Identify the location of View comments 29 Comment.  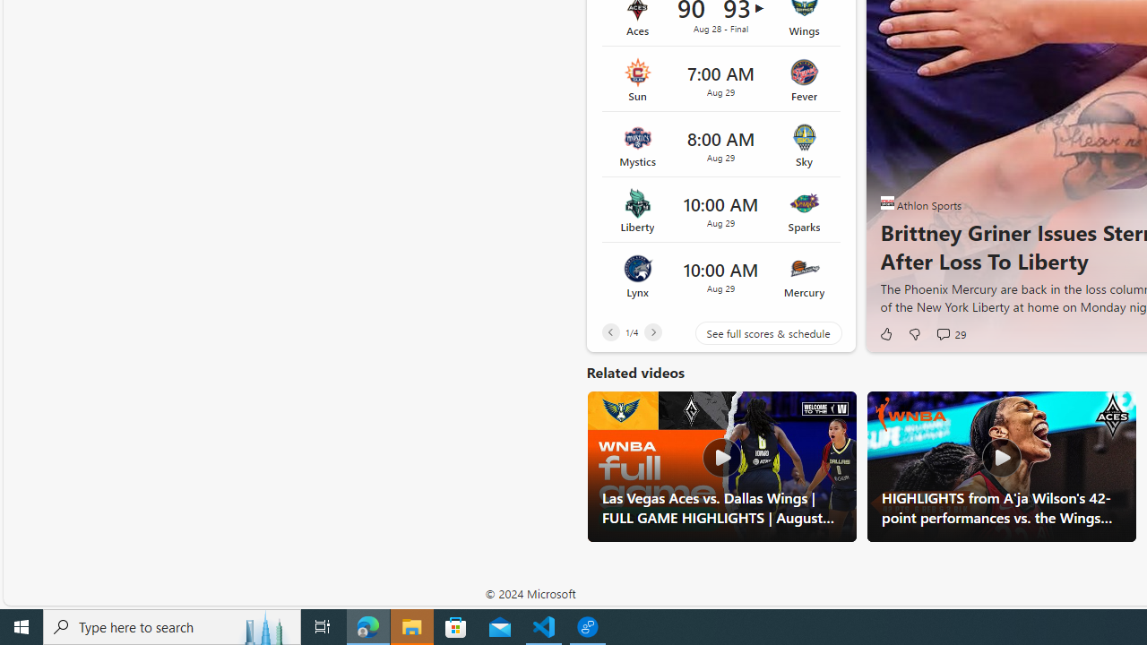
(943, 333).